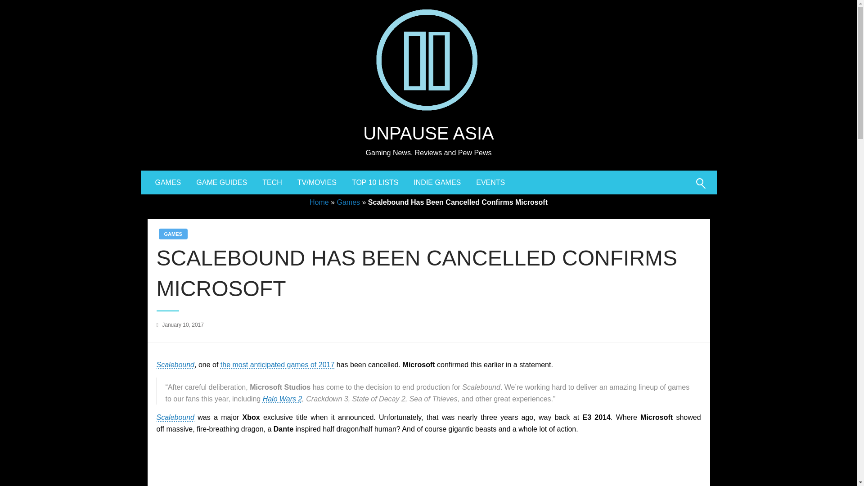 The image size is (864, 486). Describe the element at coordinates (175, 418) in the screenshot. I see `Scalebound` at that location.